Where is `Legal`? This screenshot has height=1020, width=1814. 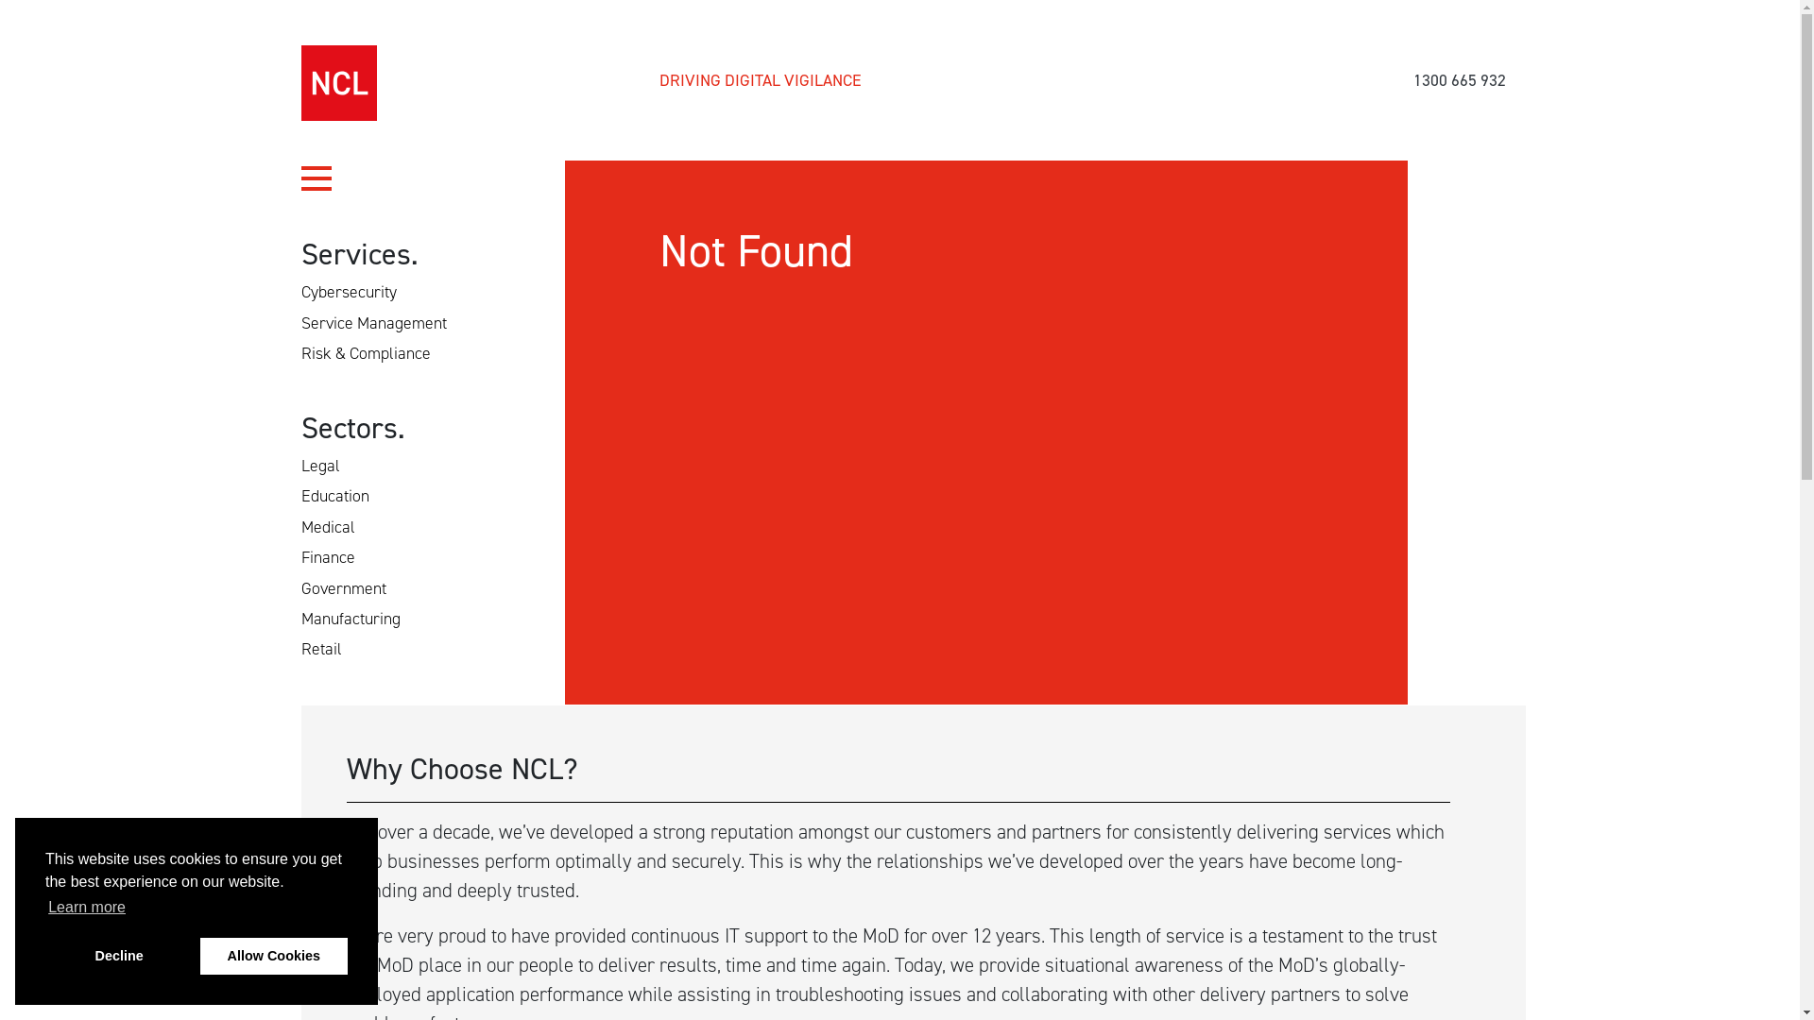
Legal is located at coordinates (327, 466).